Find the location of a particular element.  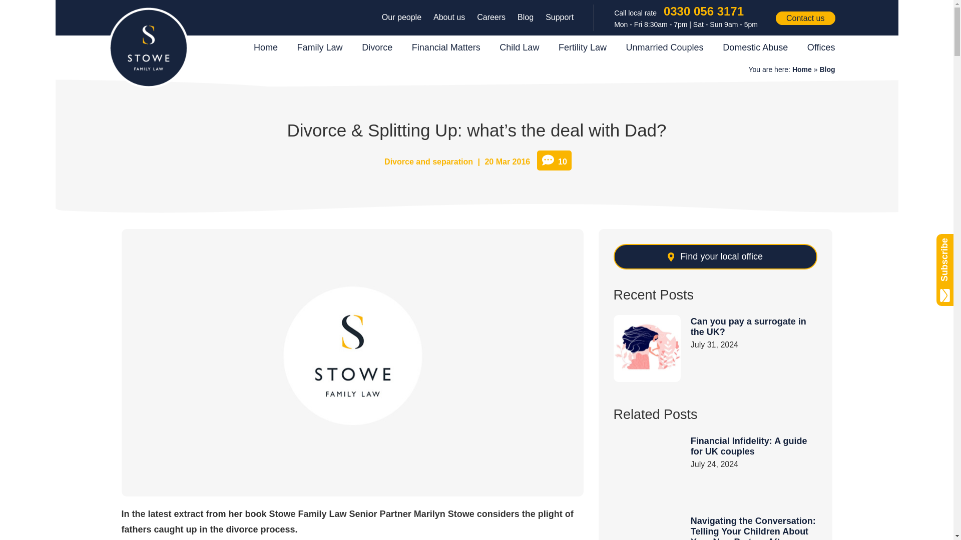

Home is located at coordinates (802, 69).